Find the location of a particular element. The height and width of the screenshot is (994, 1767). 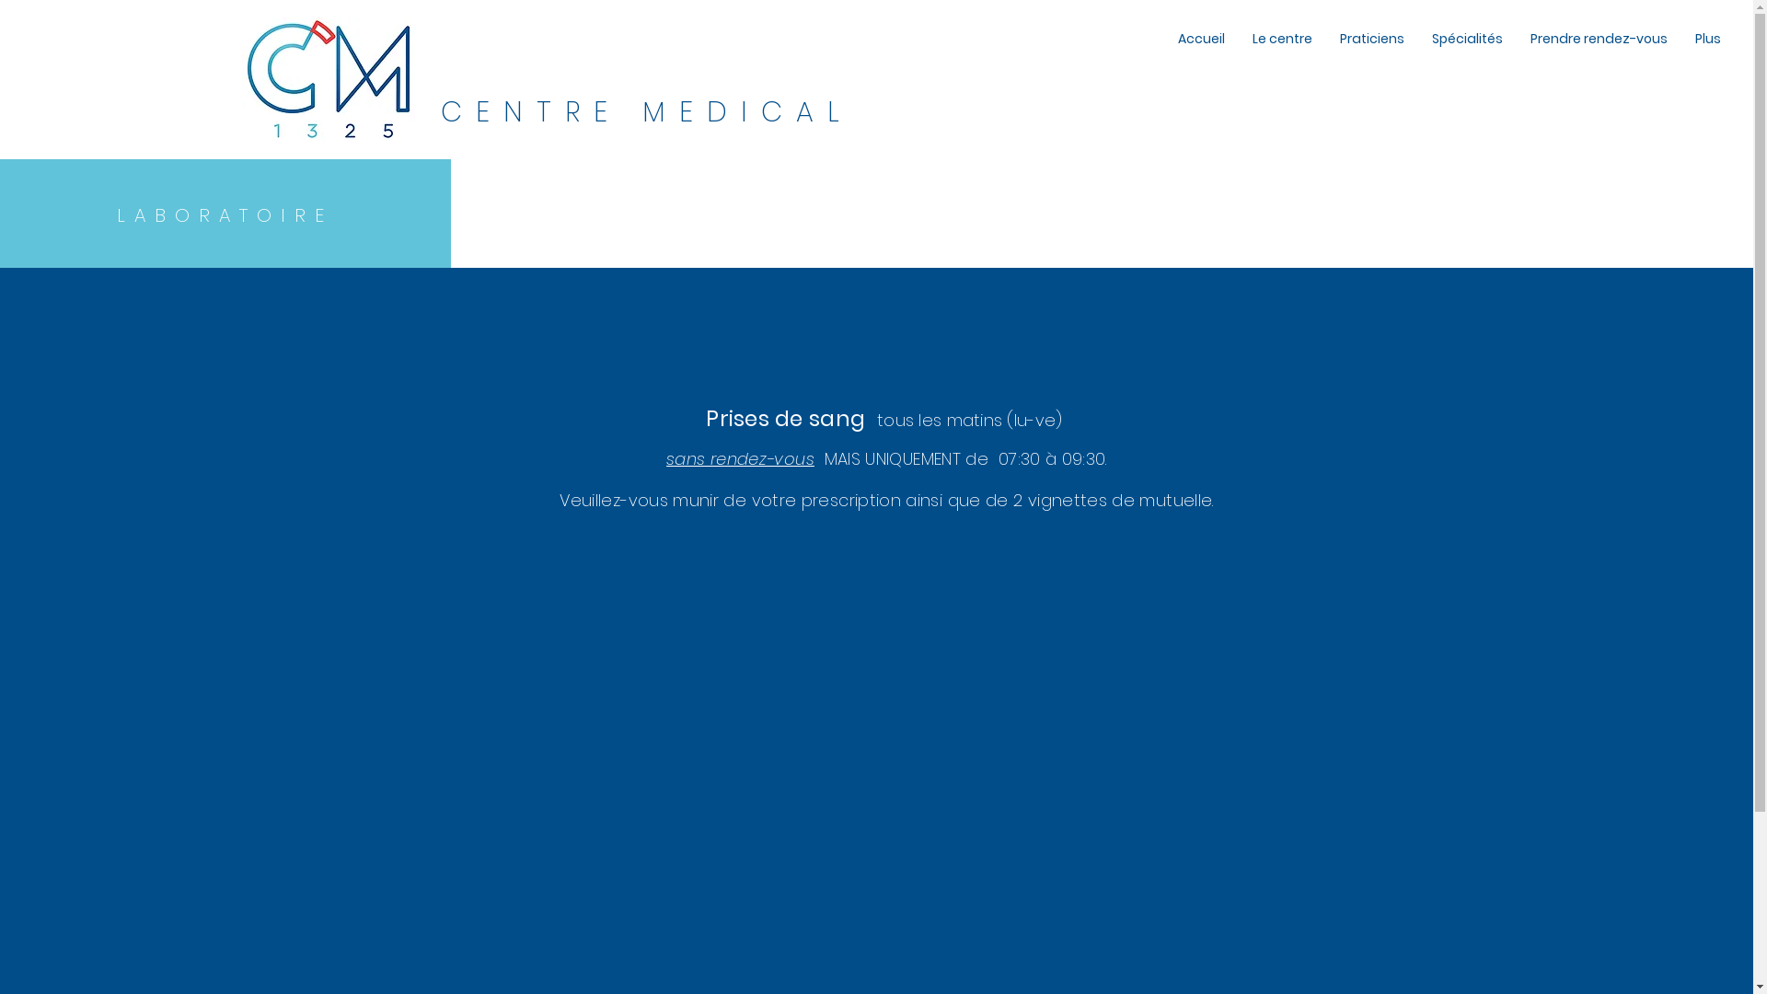

Le centre is located at coordinates (1283, 39).